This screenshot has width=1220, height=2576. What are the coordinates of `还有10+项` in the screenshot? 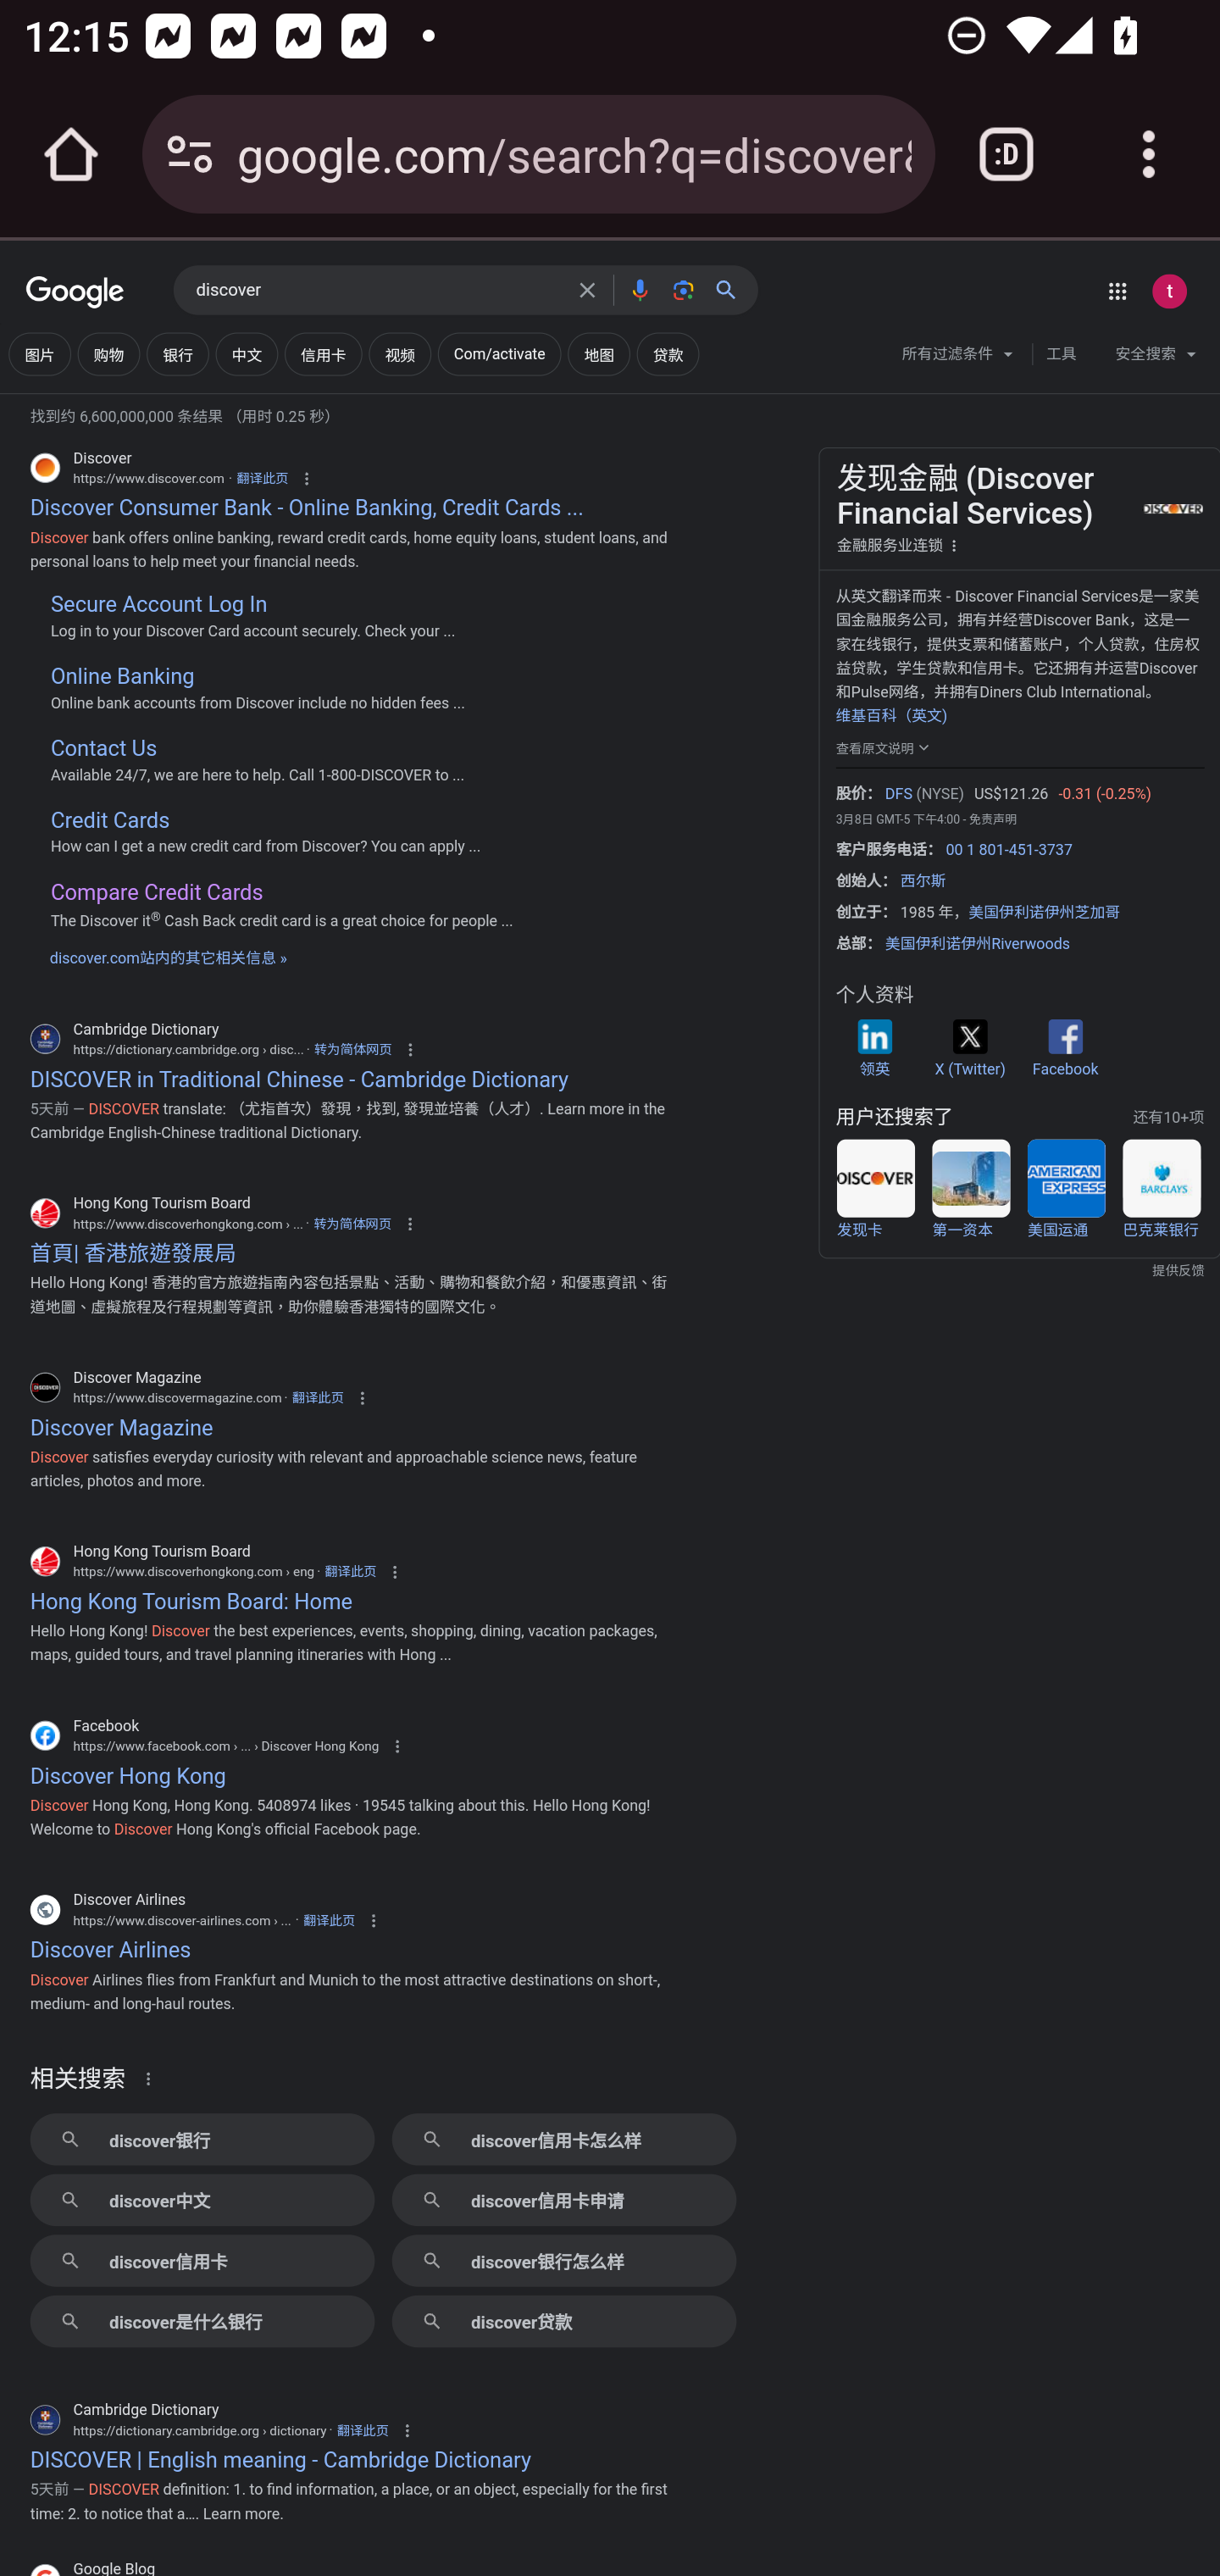 It's located at (1167, 1118).